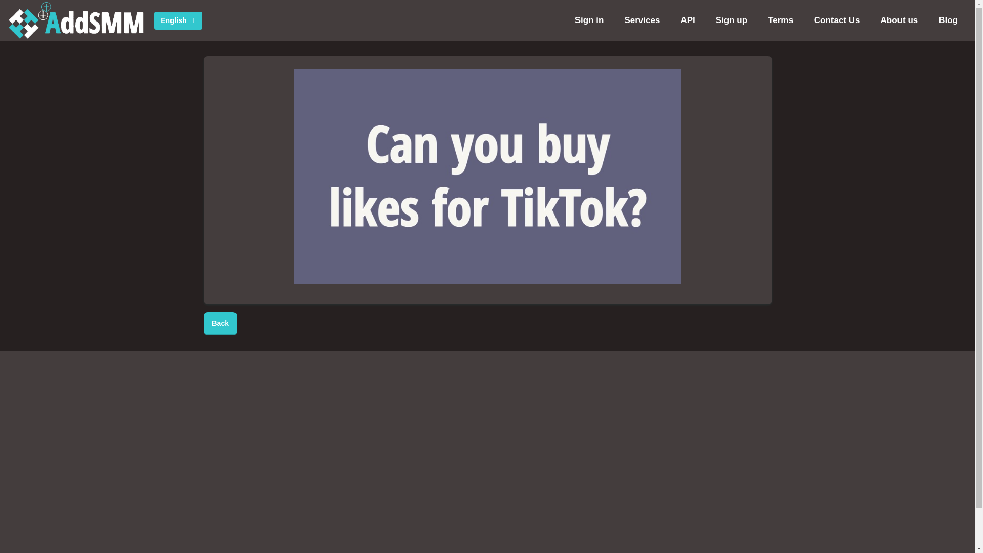  What do you see at coordinates (948, 20) in the screenshot?
I see `Blog` at bounding box center [948, 20].